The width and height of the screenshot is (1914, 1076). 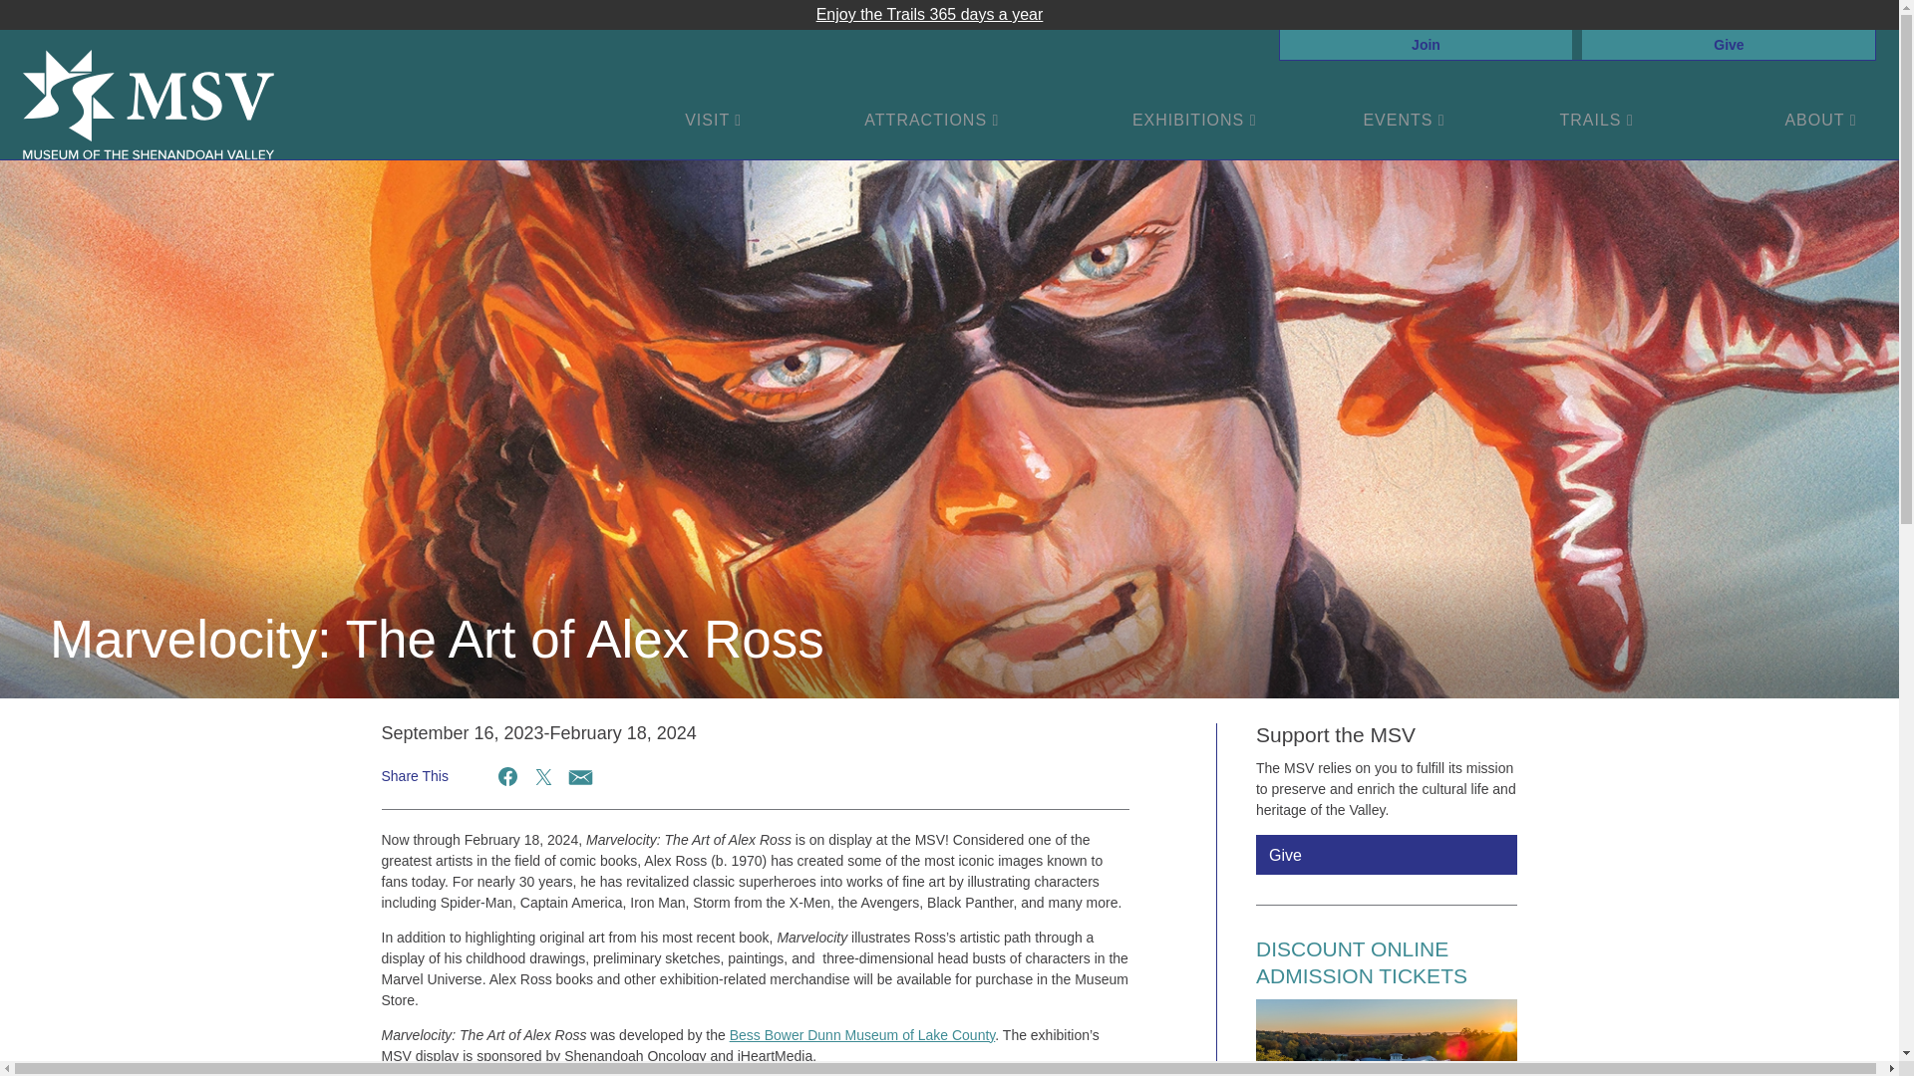 I want to click on Share this on Facebook, so click(x=508, y=775).